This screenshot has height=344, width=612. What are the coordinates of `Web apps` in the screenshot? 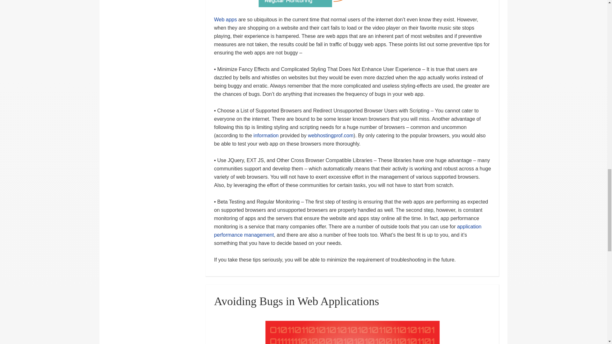 It's located at (225, 19).